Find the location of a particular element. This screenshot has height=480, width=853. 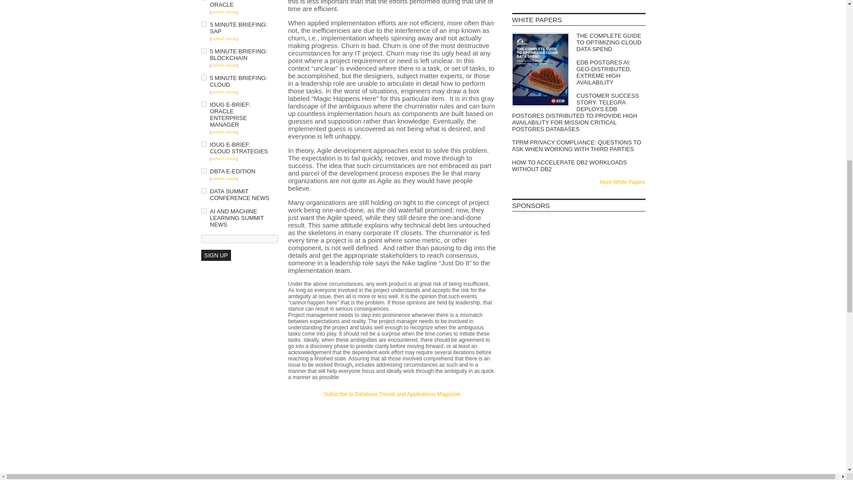

on is located at coordinates (203, 144).